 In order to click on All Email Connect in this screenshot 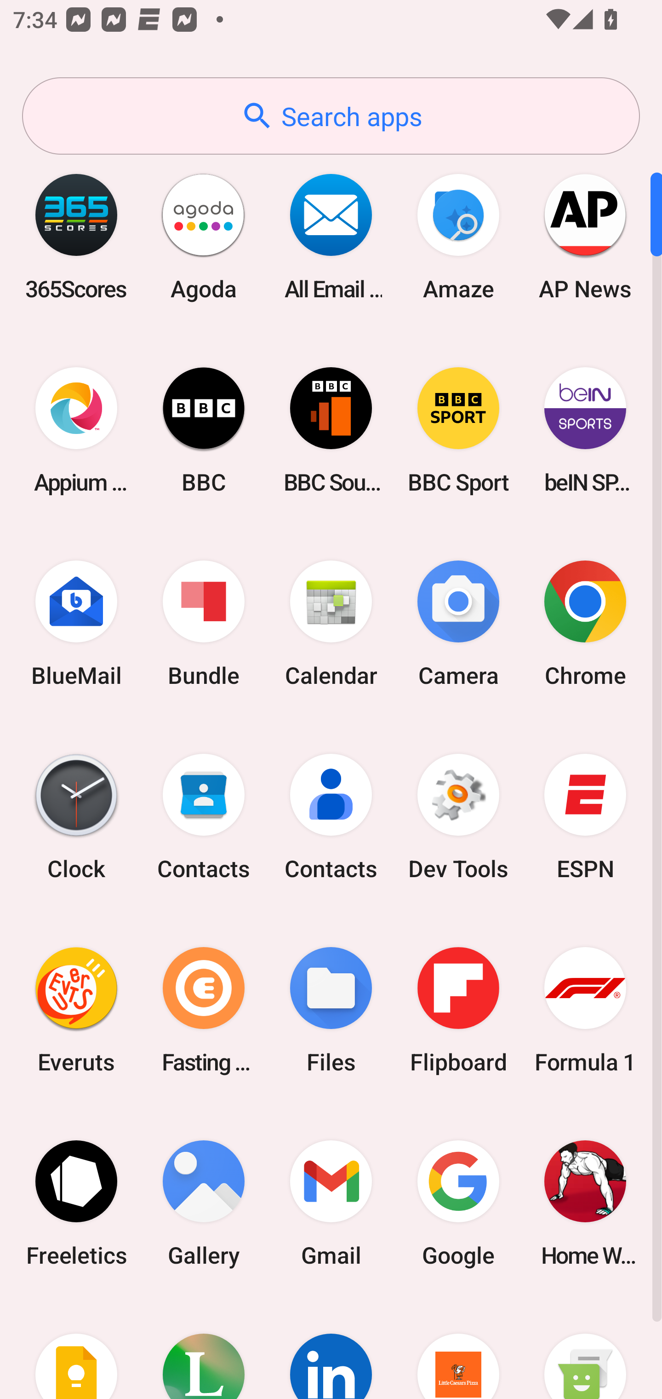, I will do `click(331, 237)`.